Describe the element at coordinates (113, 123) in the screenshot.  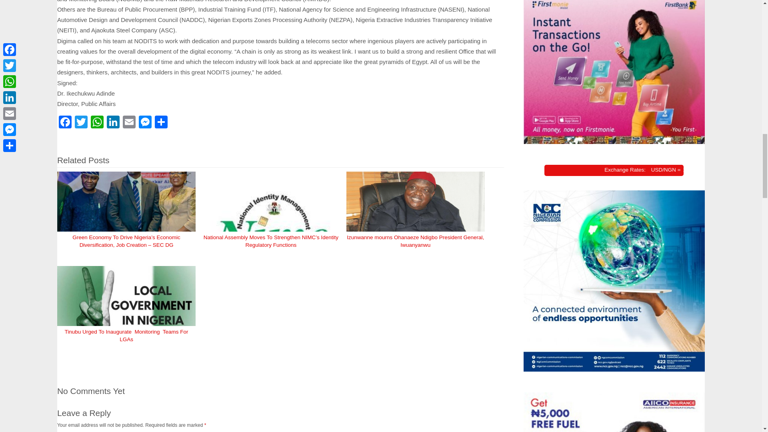
I see `LinkedIn` at that location.